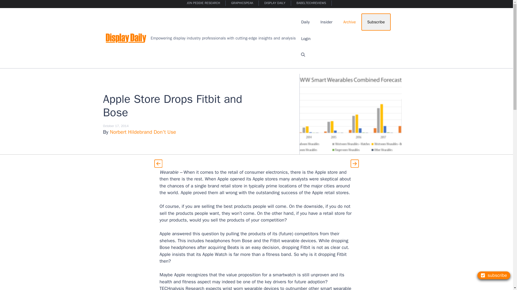 The image size is (517, 290). I want to click on Norbert Hildebrand Don't Use, so click(143, 132).